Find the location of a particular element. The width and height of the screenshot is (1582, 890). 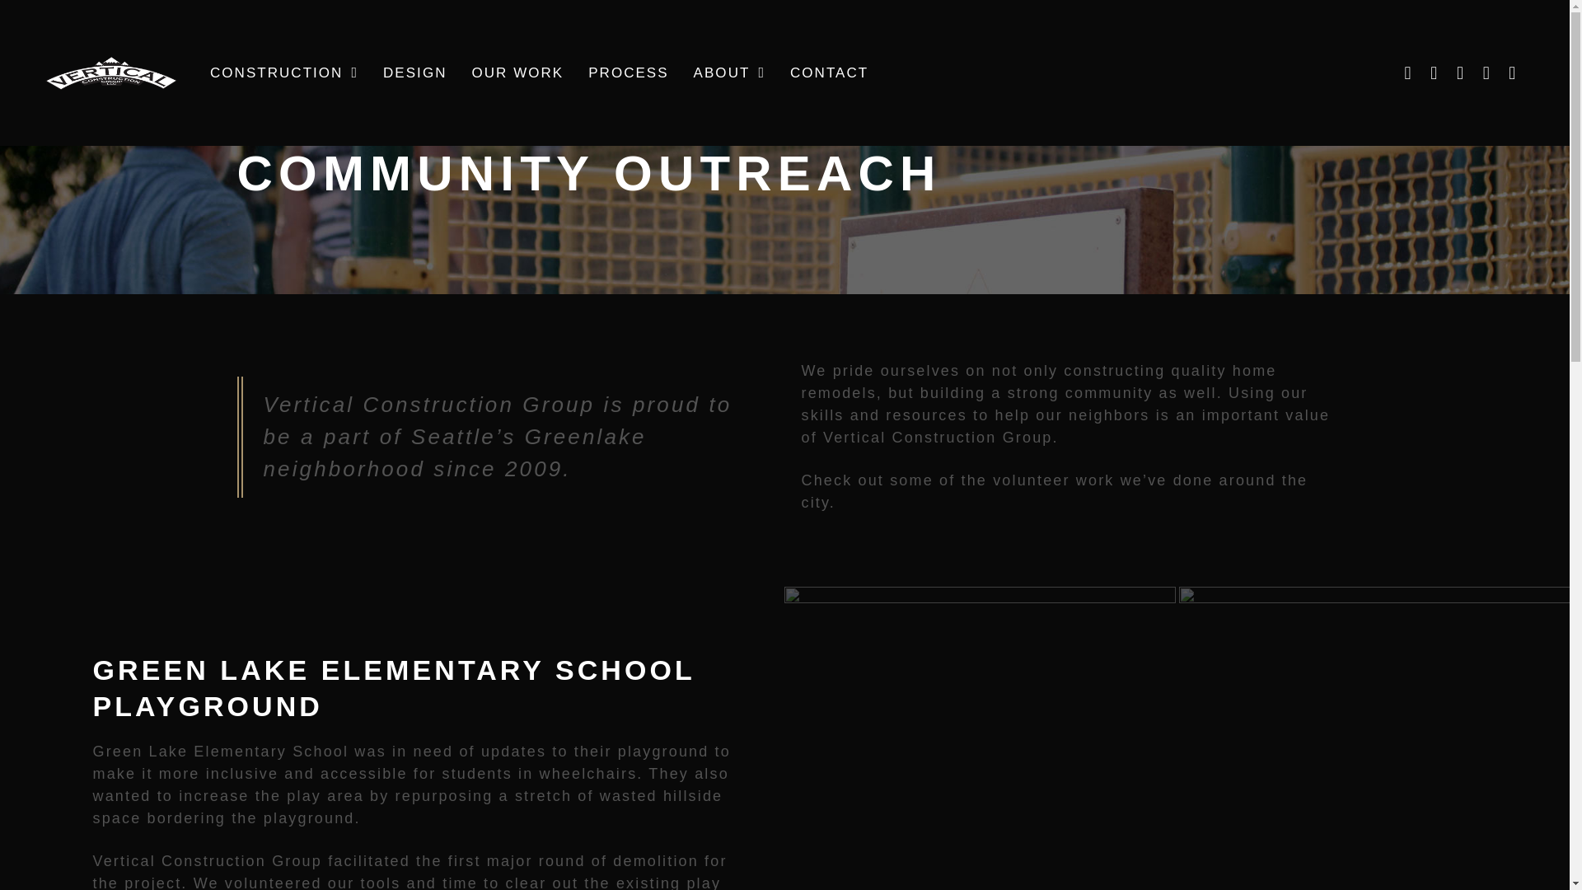

ABOUT is located at coordinates (730, 73).